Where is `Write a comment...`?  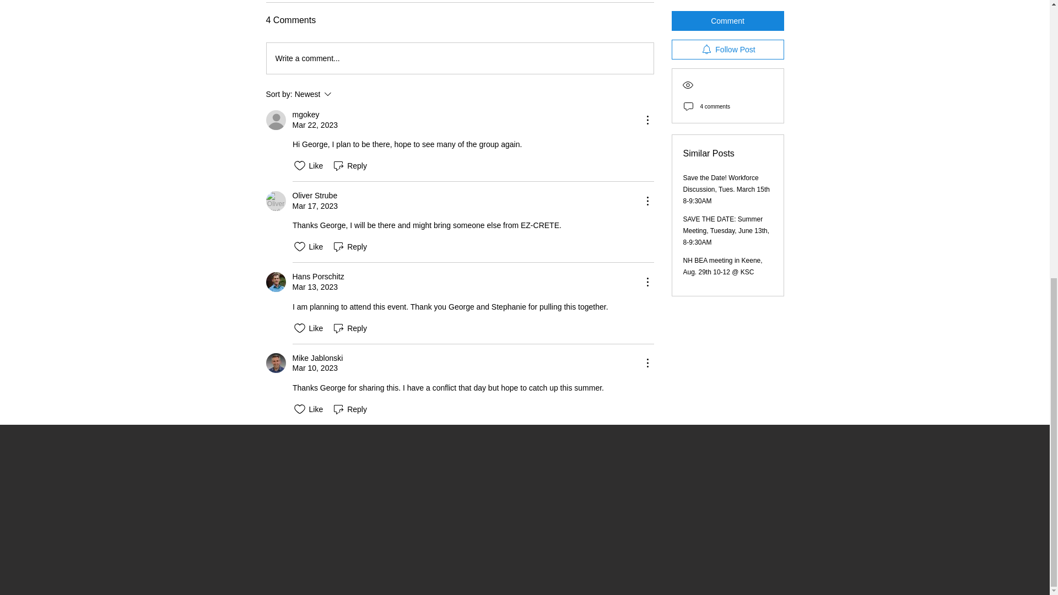 Write a comment... is located at coordinates (349, 247).